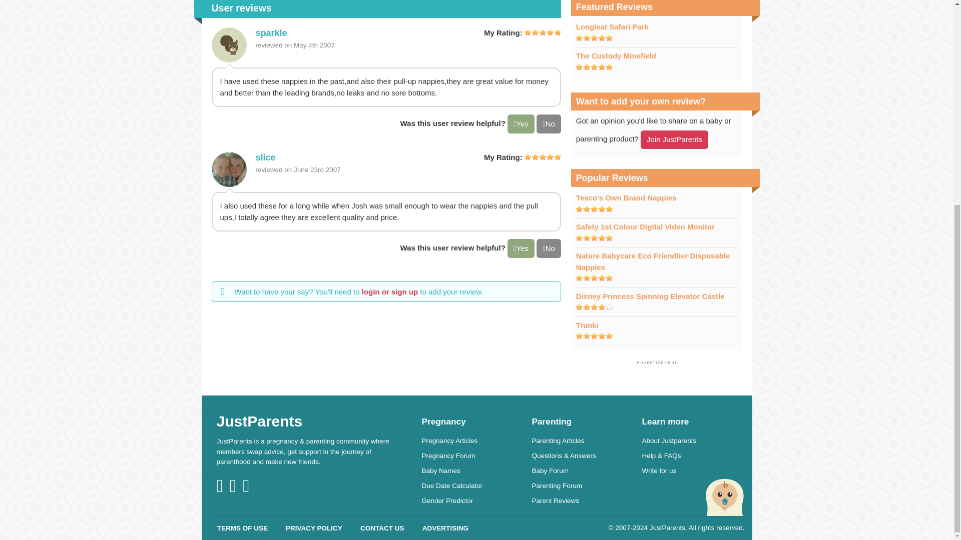 The height and width of the screenshot is (540, 961). Describe the element at coordinates (543, 156) in the screenshot. I see `Excellent` at that location.